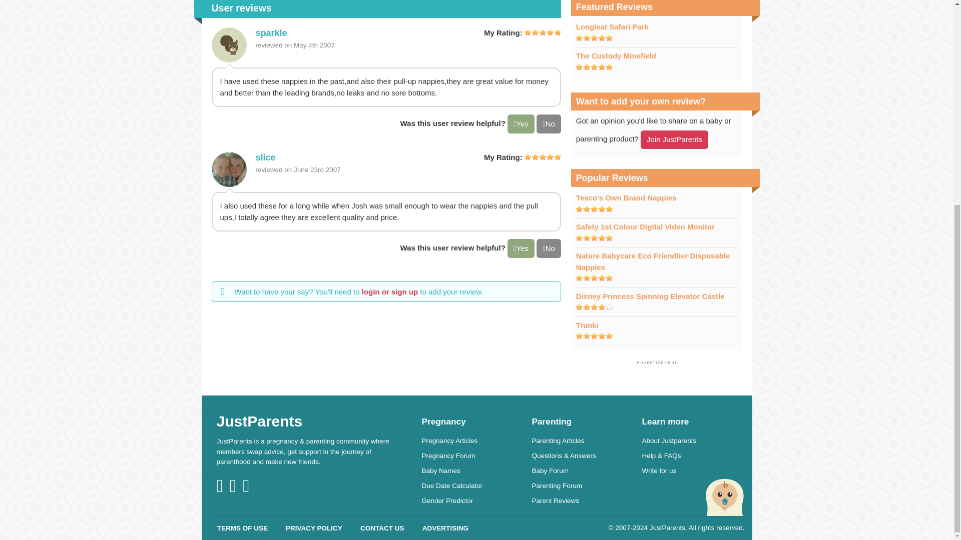 The height and width of the screenshot is (540, 961). Describe the element at coordinates (543, 156) in the screenshot. I see `Excellent` at that location.